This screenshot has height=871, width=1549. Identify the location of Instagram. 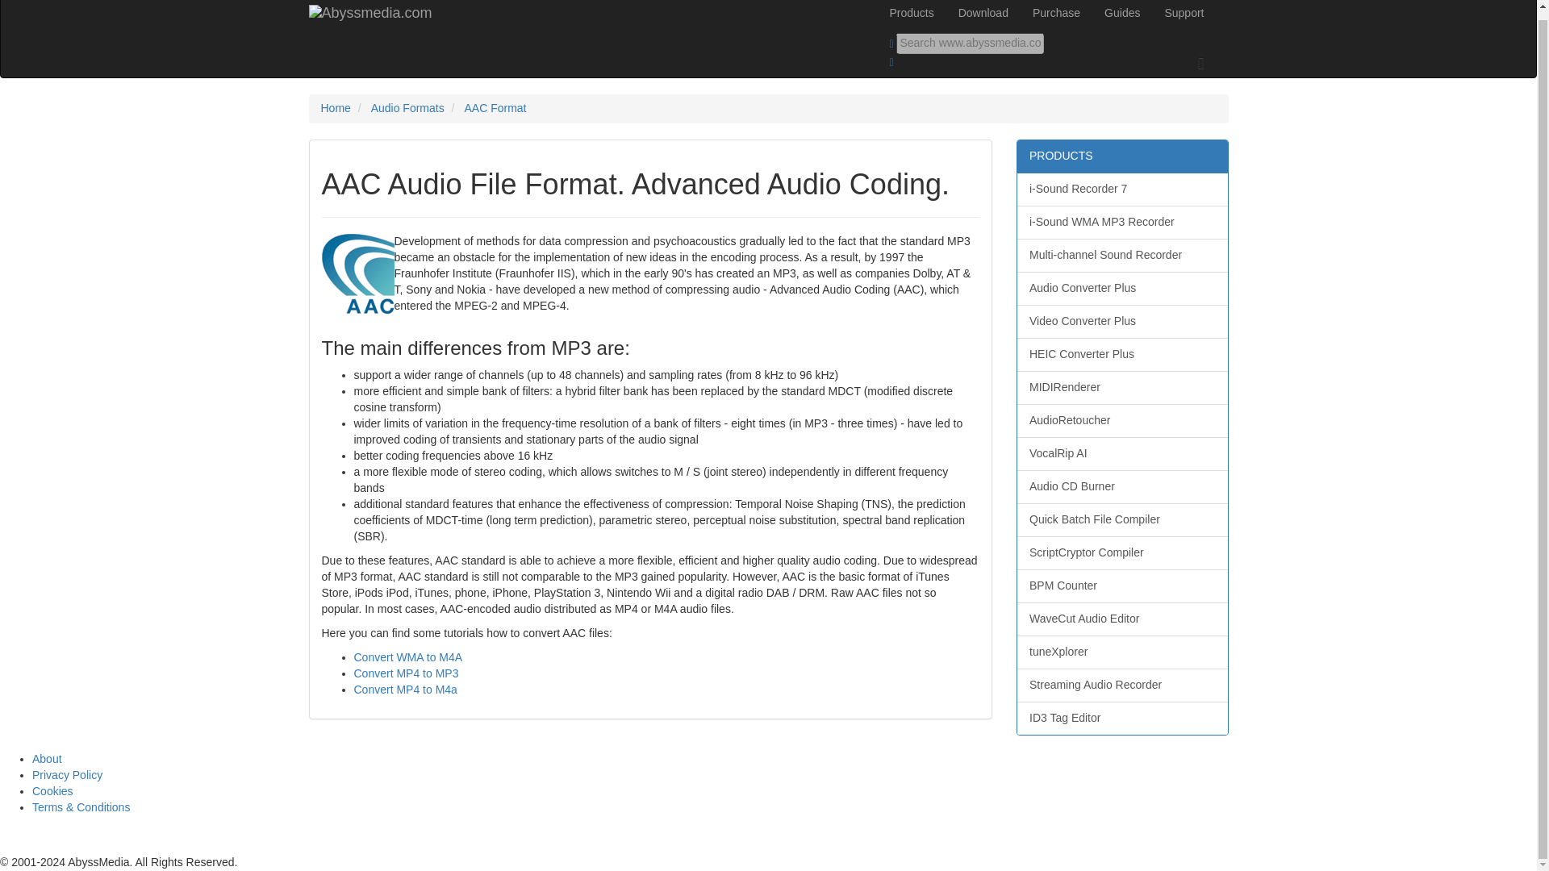
(100, 846).